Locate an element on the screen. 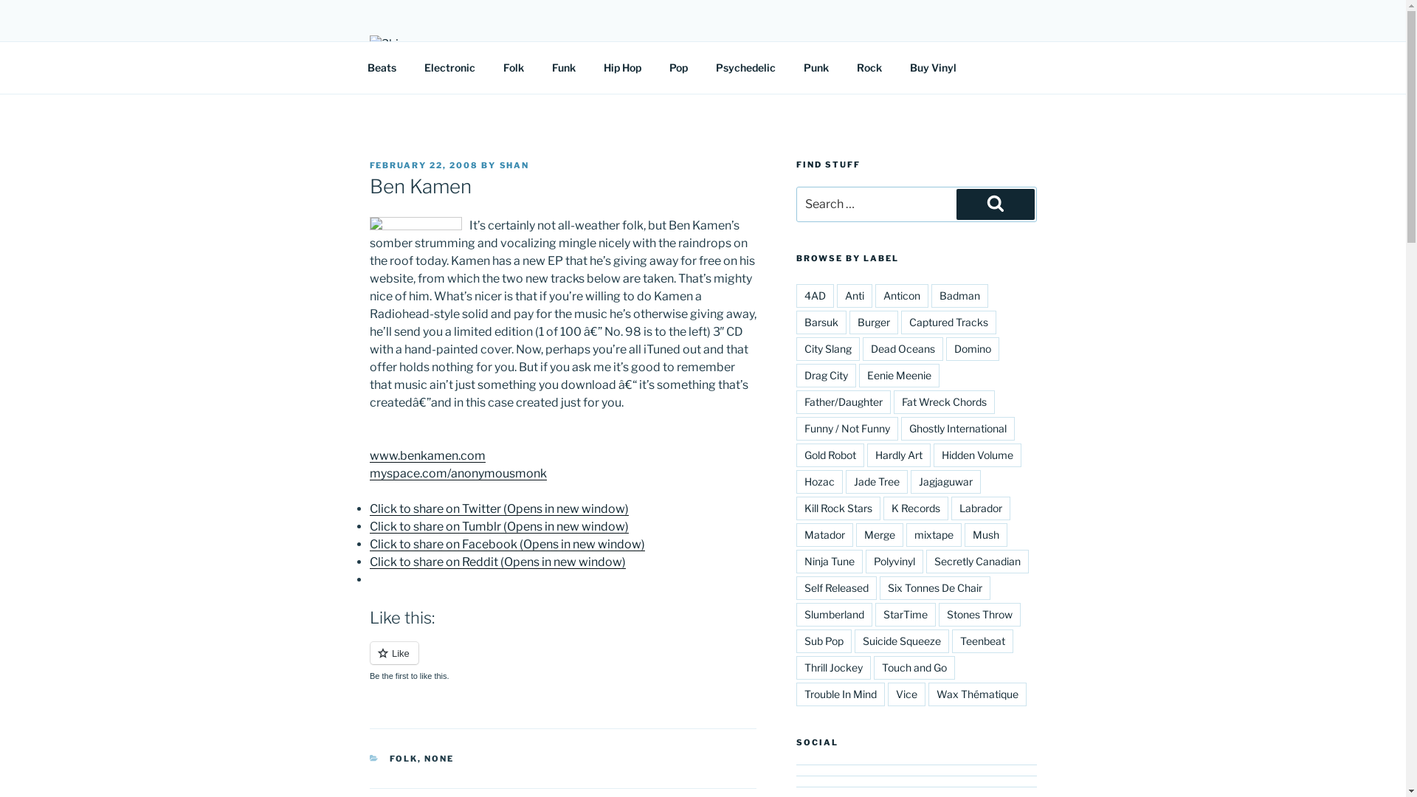  Click to share on Twitter (Opens in new window) is located at coordinates (499, 509).